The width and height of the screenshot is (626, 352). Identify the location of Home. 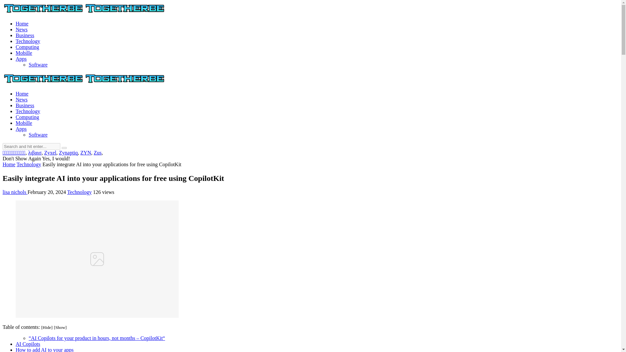
(8, 164).